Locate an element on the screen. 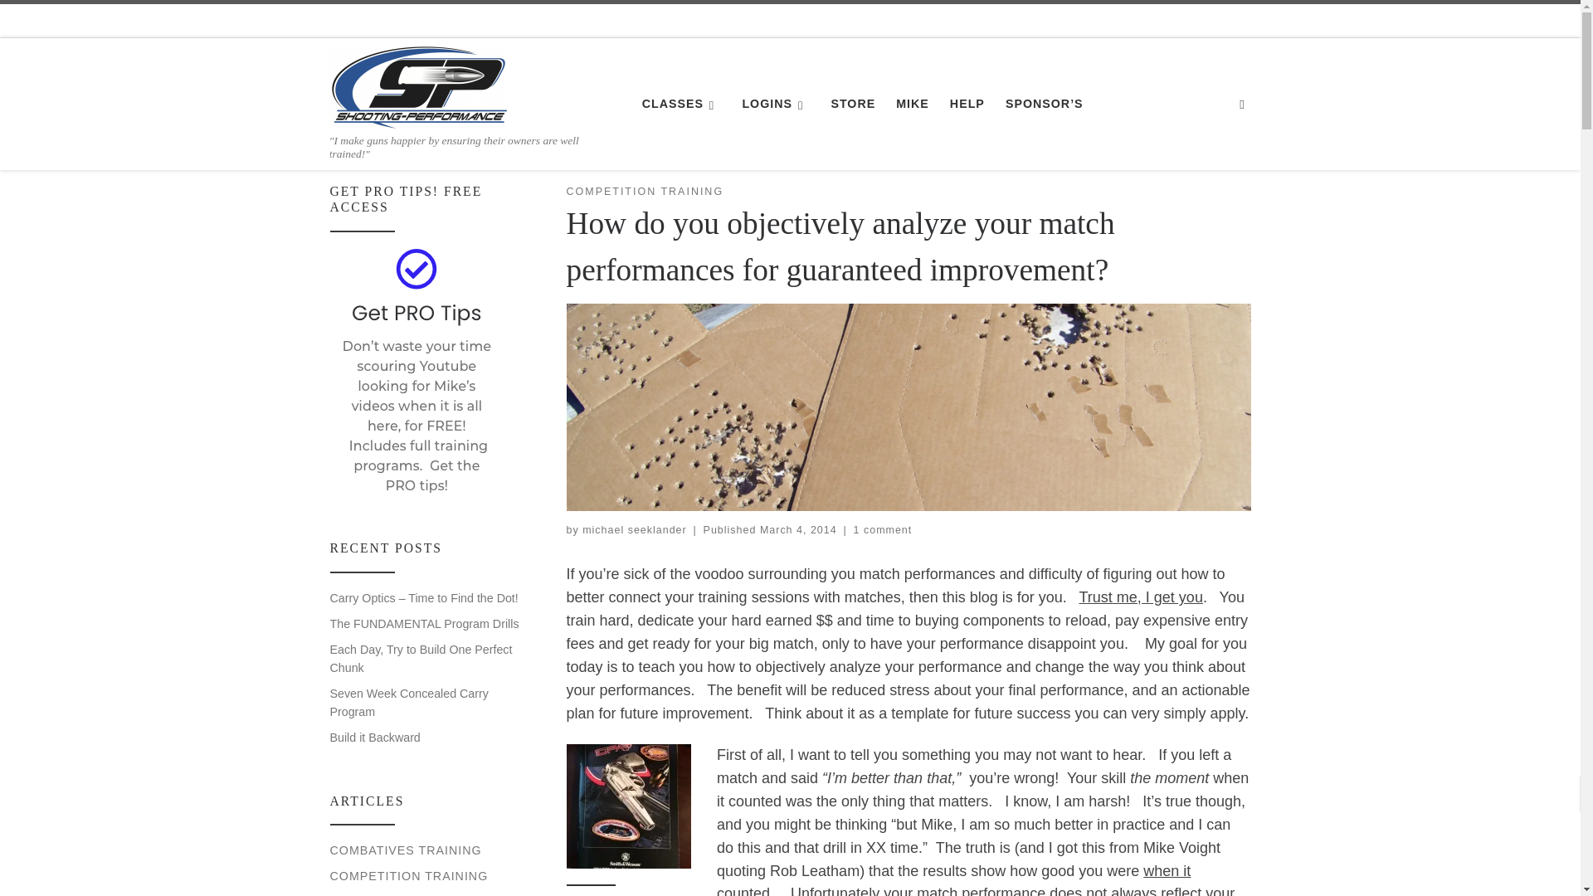 The width and height of the screenshot is (1593, 896). 9:27 pm is located at coordinates (798, 529).